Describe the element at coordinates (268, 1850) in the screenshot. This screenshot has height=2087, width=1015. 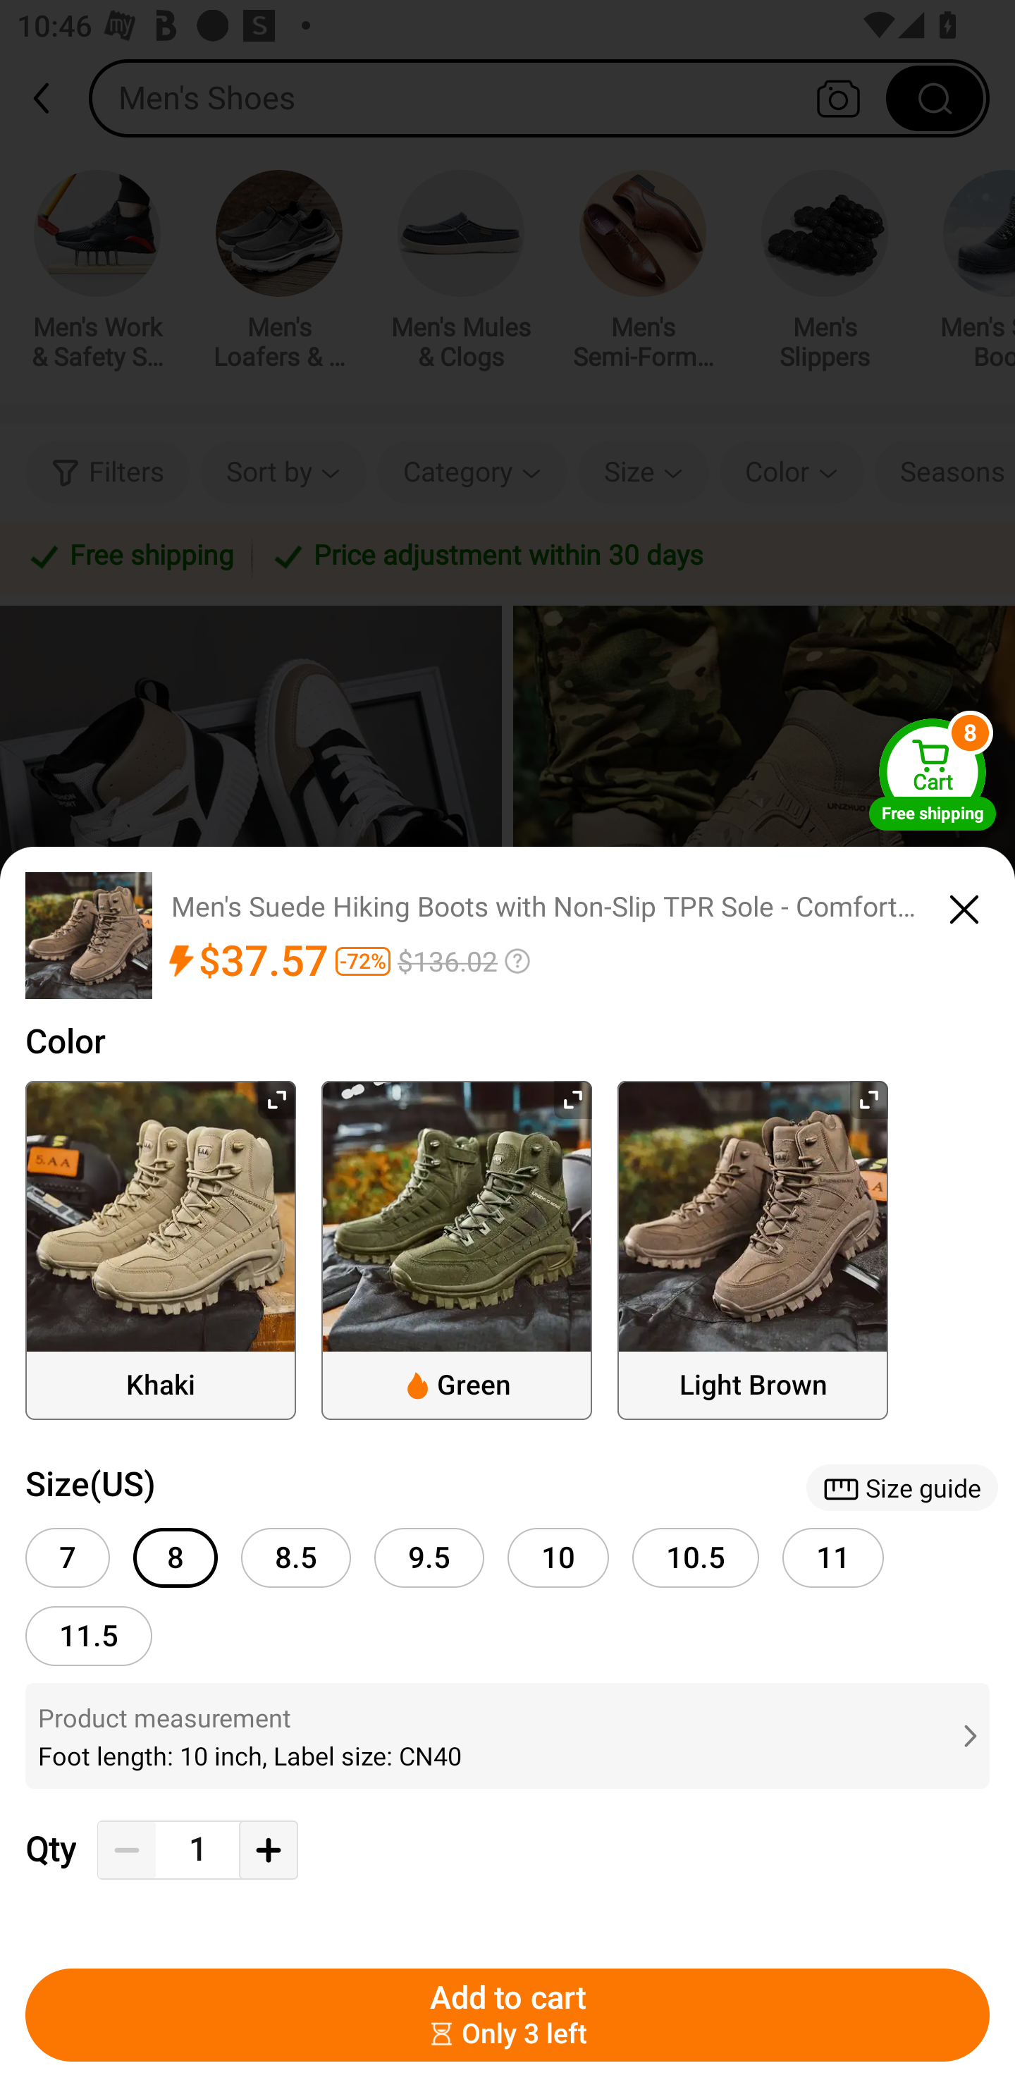
I see `Add Quantity Button` at that location.